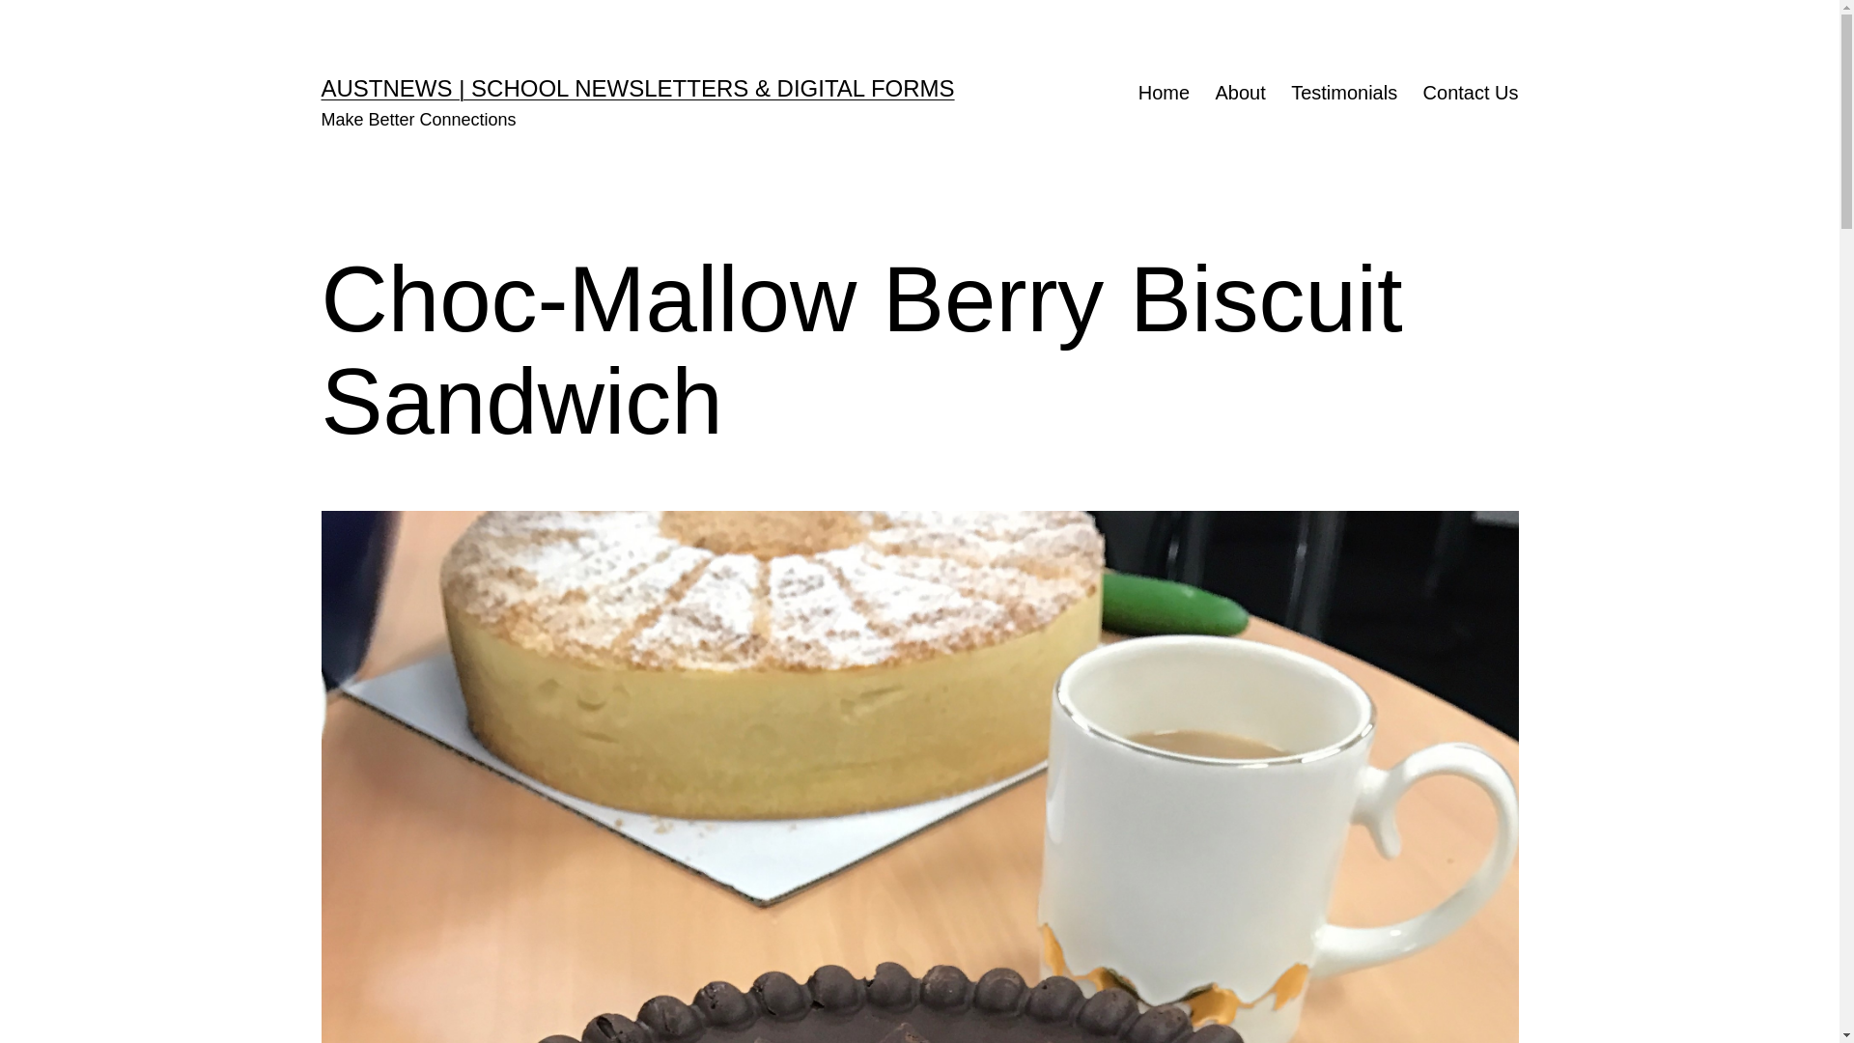  What do you see at coordinates (637, 88) in the screenshot?
I see `AUSTNEWS | SCHOOL NEWSLETTERS & DIGITAL FORMS` at bounding box center [637, 88].